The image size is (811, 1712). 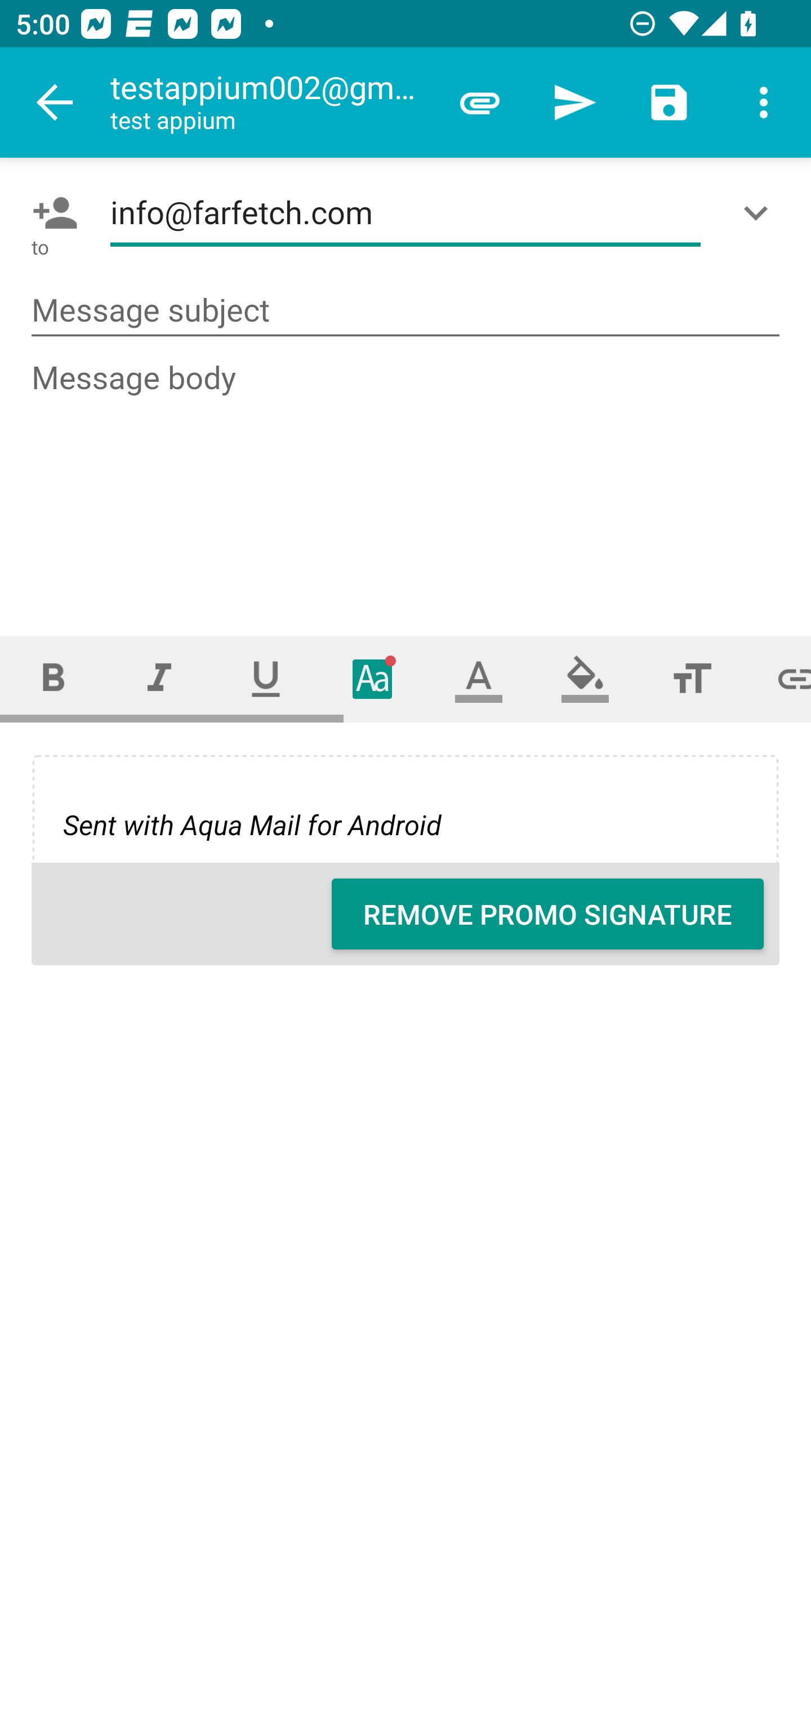 I want to click on info@farfetch.com, so click(x=405, y=213).